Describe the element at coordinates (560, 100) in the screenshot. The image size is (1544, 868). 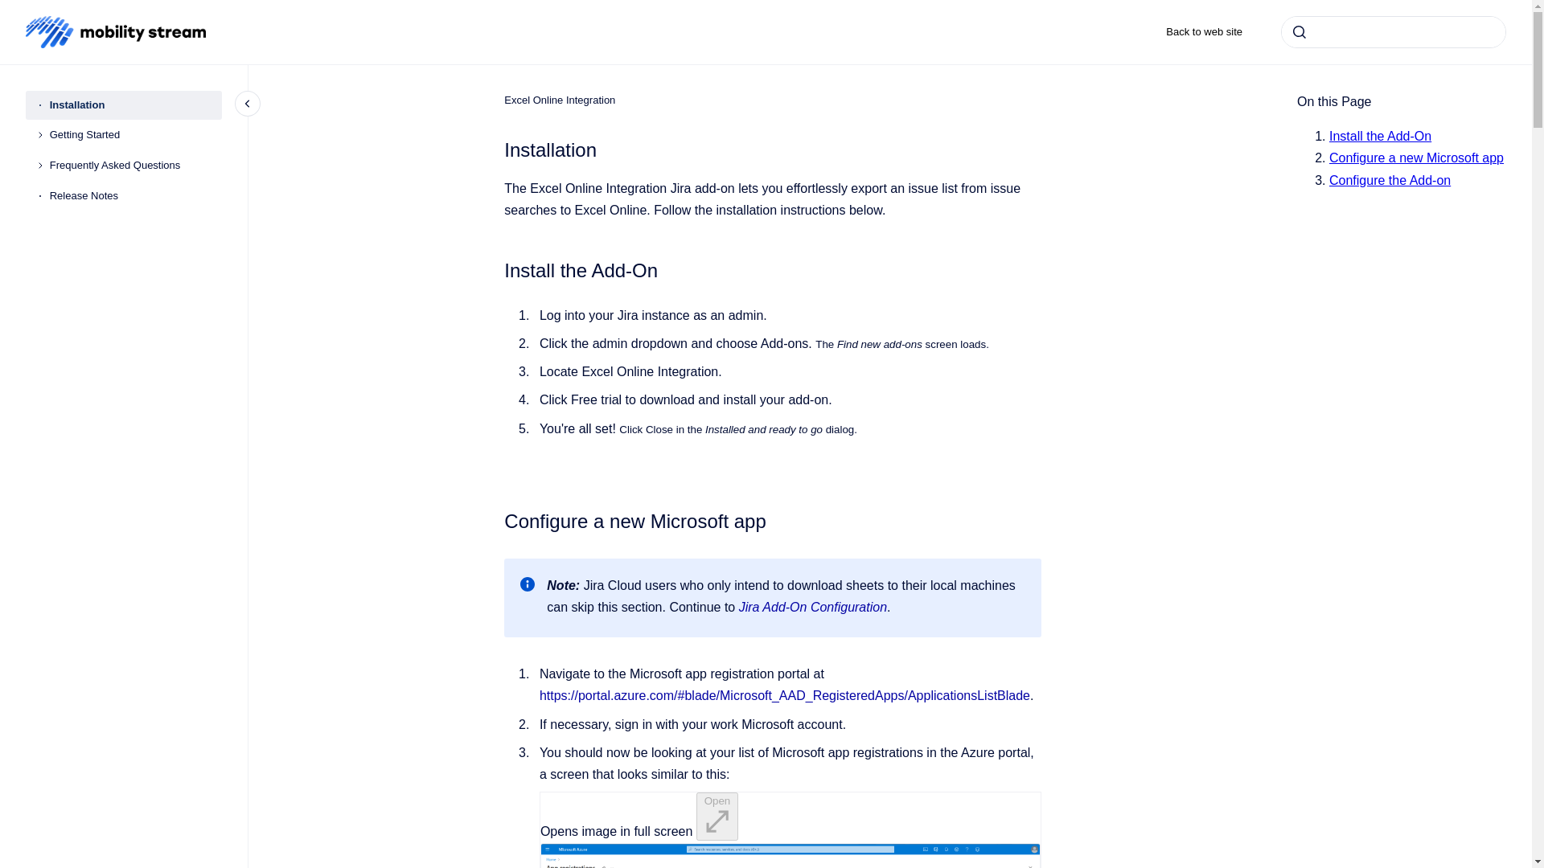
I see `Excel Online Integration` at that location.